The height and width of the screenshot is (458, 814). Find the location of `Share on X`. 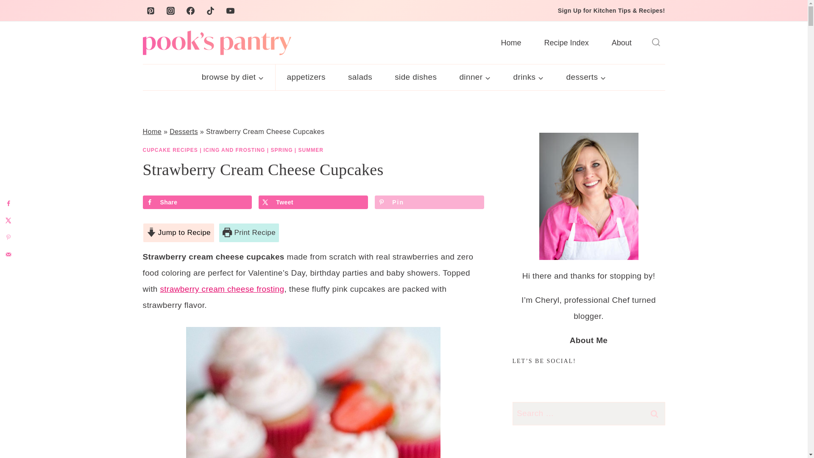

Share on X is located at coordinates (8, 221).